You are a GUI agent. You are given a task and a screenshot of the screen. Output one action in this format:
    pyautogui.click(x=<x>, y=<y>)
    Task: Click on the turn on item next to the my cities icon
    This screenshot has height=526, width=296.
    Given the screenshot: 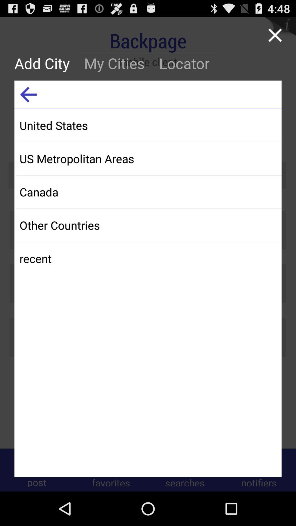 What is the action you would take?
    pyautogui.click(x=184, y=63)
    